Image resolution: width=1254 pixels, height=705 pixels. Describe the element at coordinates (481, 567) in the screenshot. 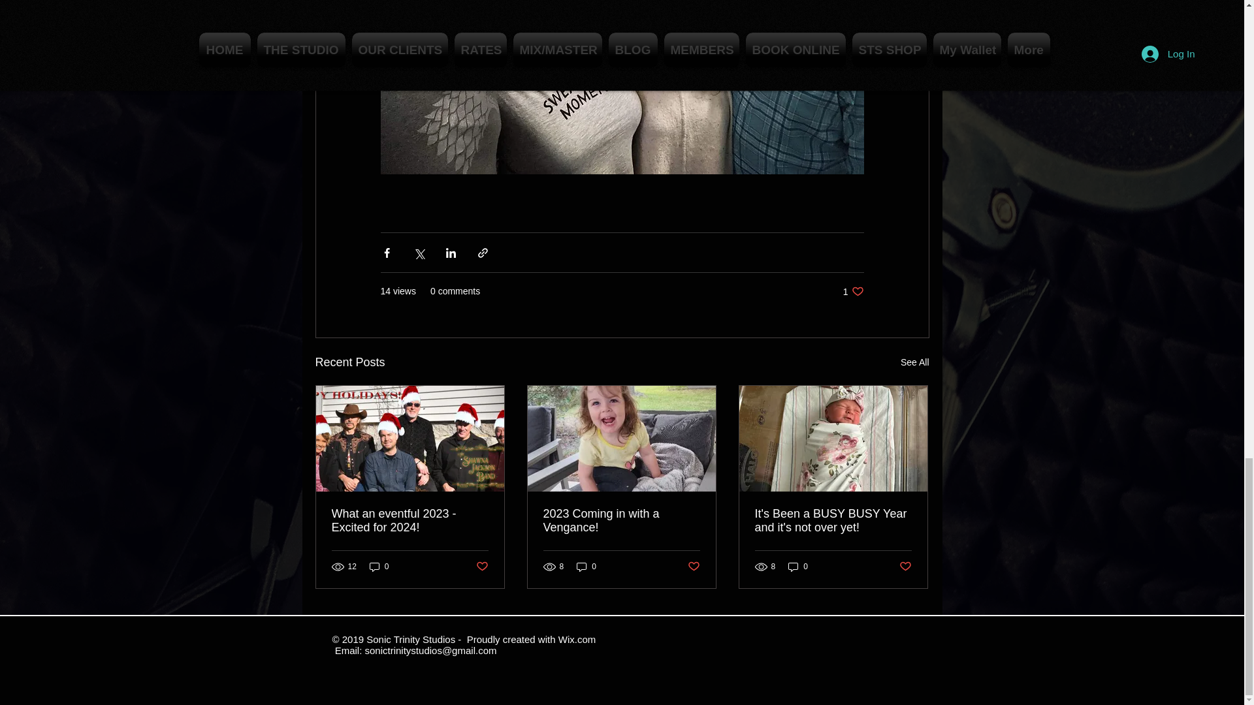

I see `Post not marked as liked` at that location.